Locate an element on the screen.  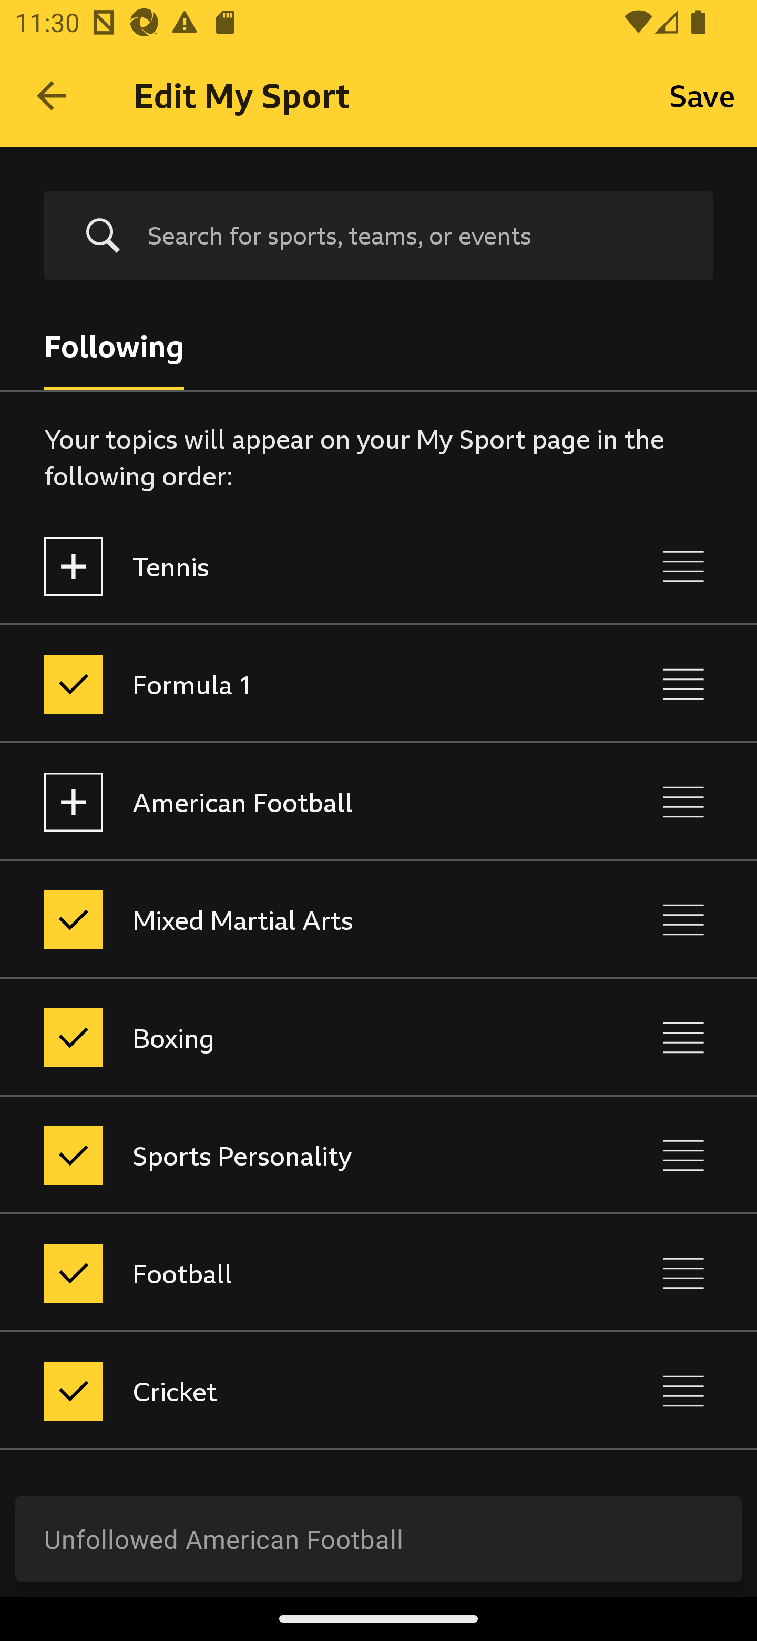
Reorder Boxing is located at coordinates (683, 1037).